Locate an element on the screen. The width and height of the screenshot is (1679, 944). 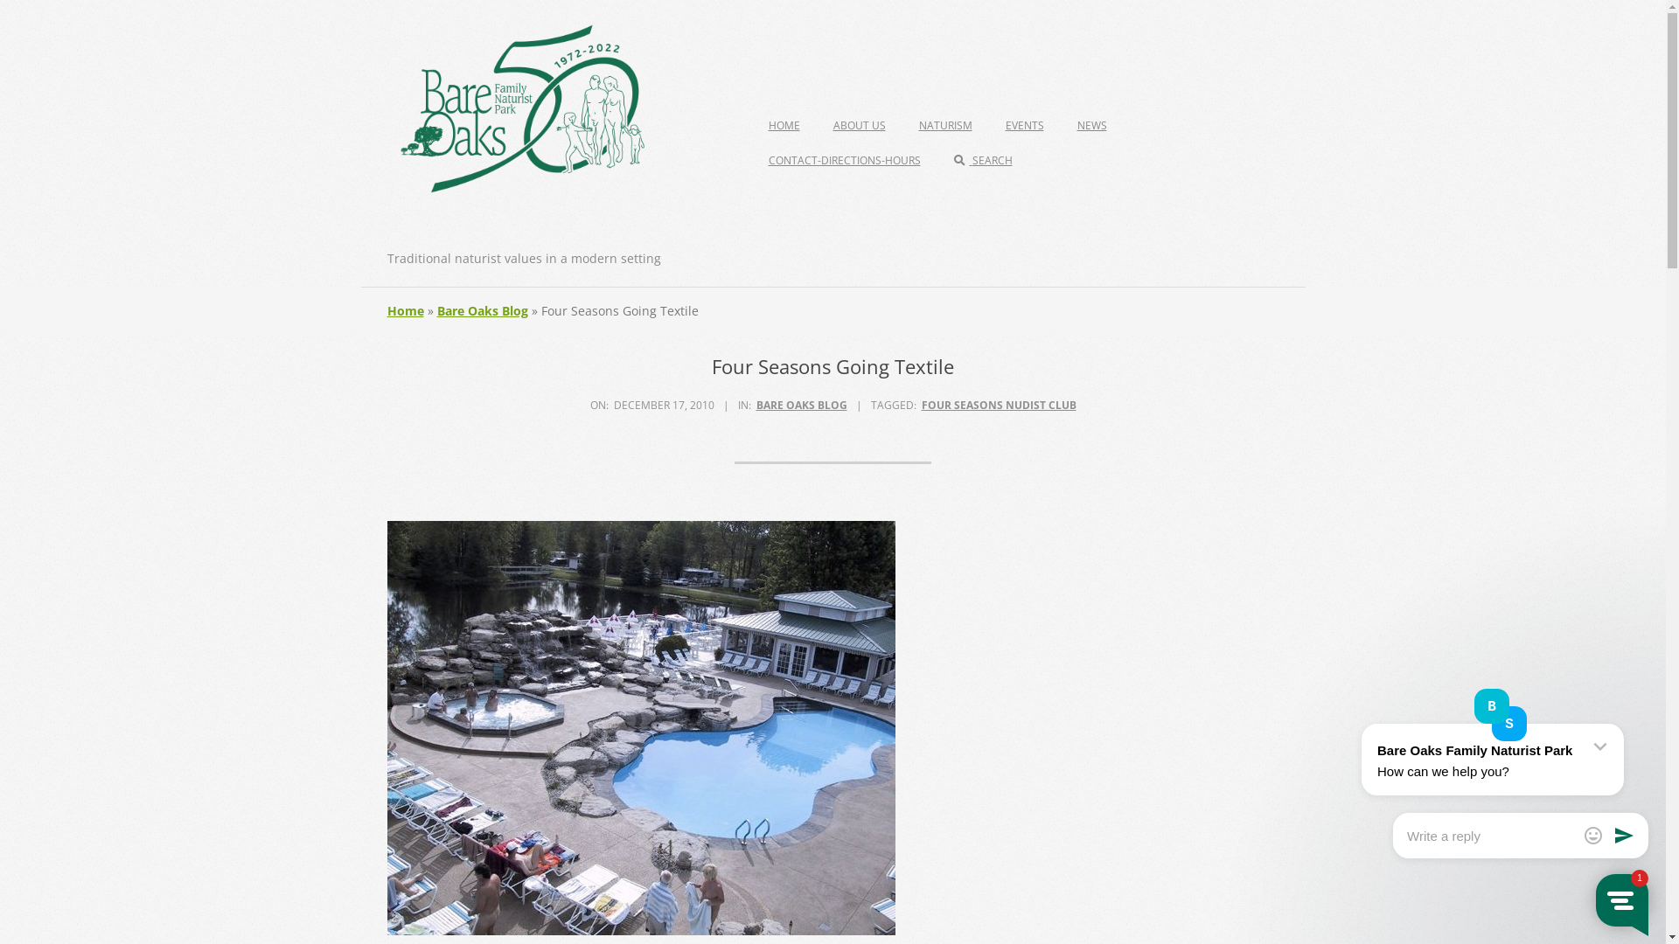
trengo-widget-greeter is located at coordinates (1491, 728).